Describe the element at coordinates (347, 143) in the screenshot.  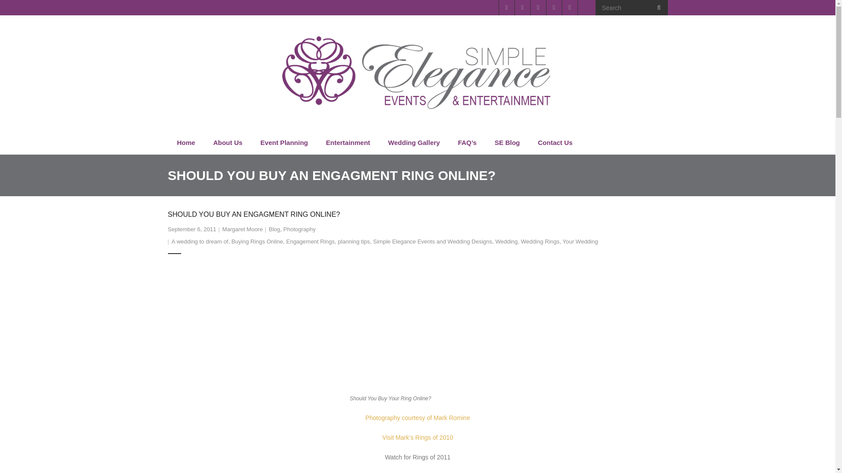
I see `Entertainment` at that location.